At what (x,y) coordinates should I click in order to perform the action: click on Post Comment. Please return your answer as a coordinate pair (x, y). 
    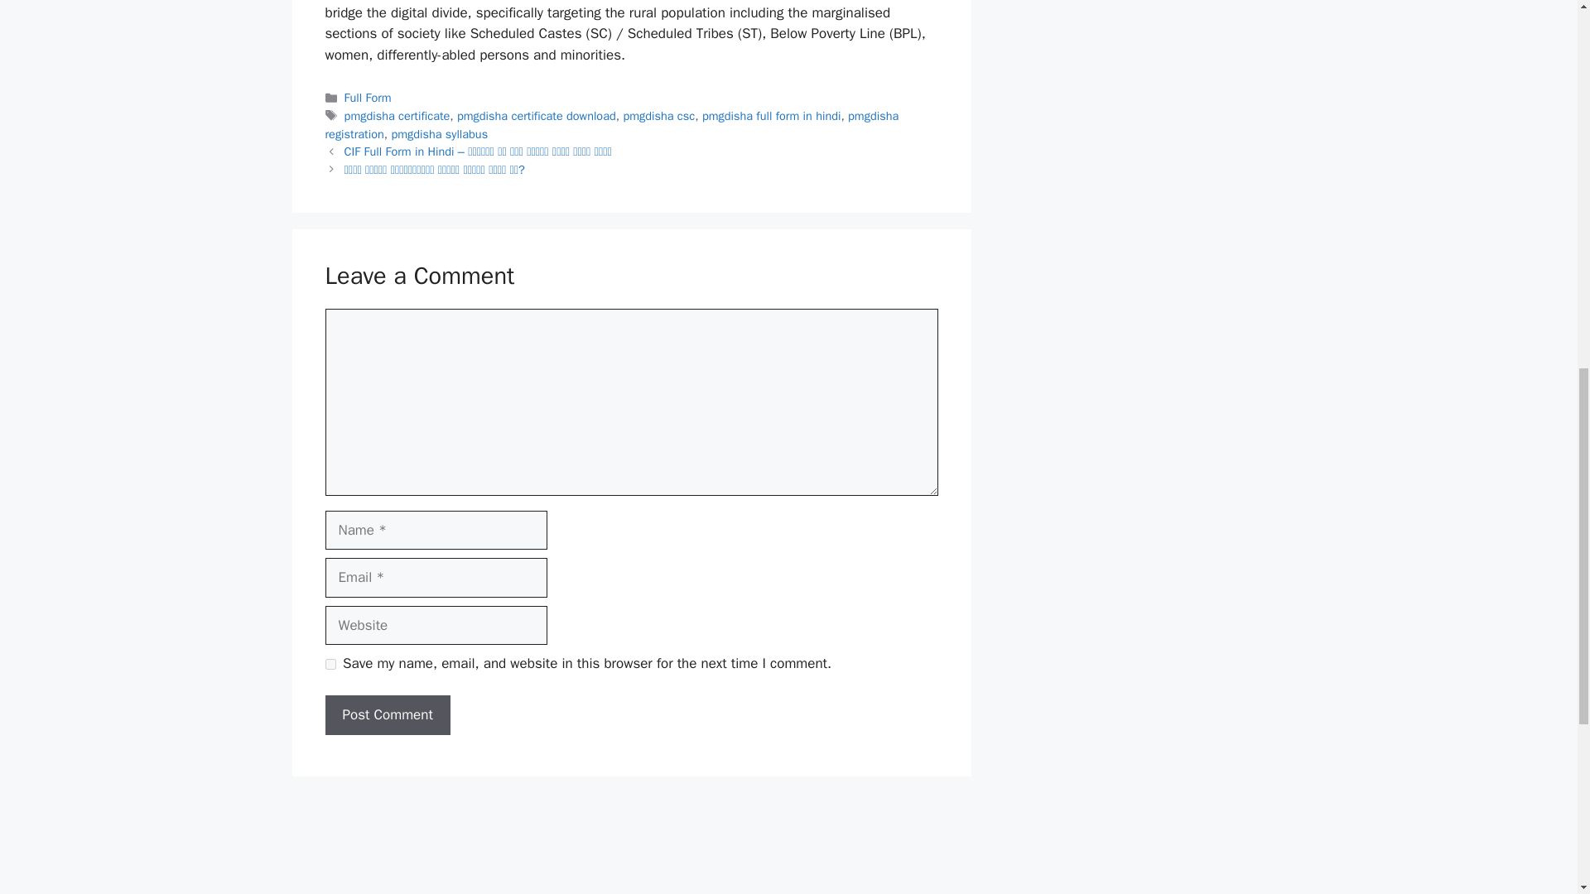
    Looking at the image, I should click on (387, 715).